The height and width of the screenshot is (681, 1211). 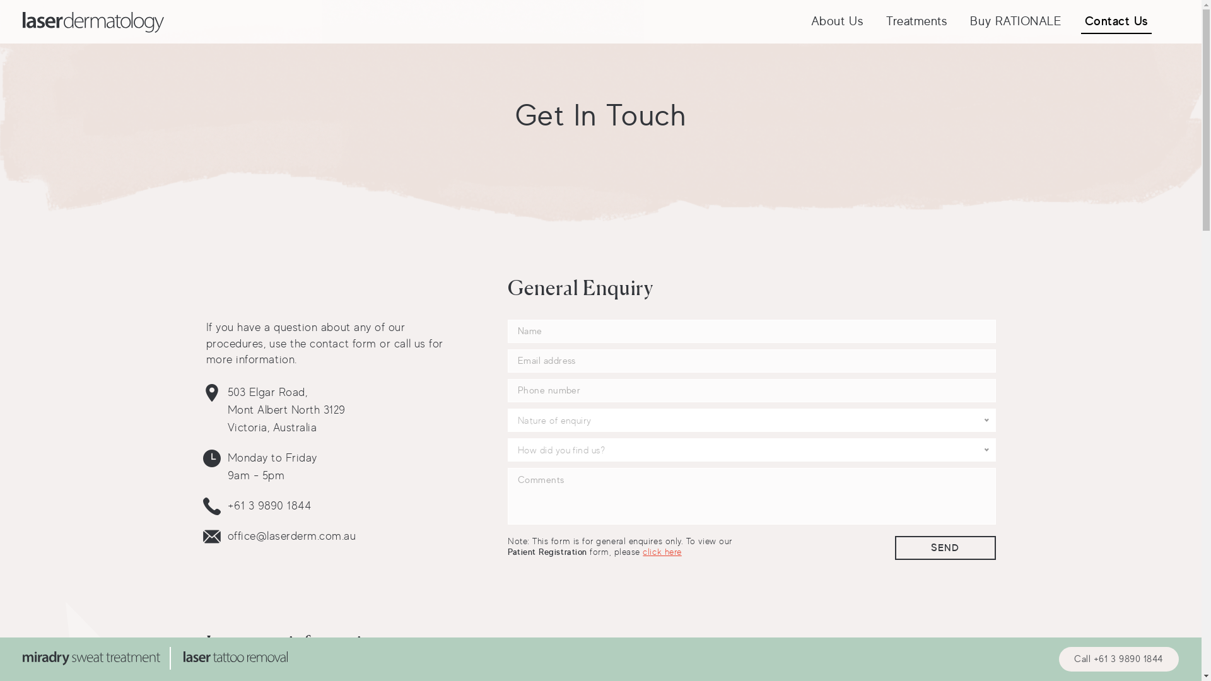 What do you see at coordinates (838, 21) in the screenshot?
I see `About Us` at bounding box center [838, 21].